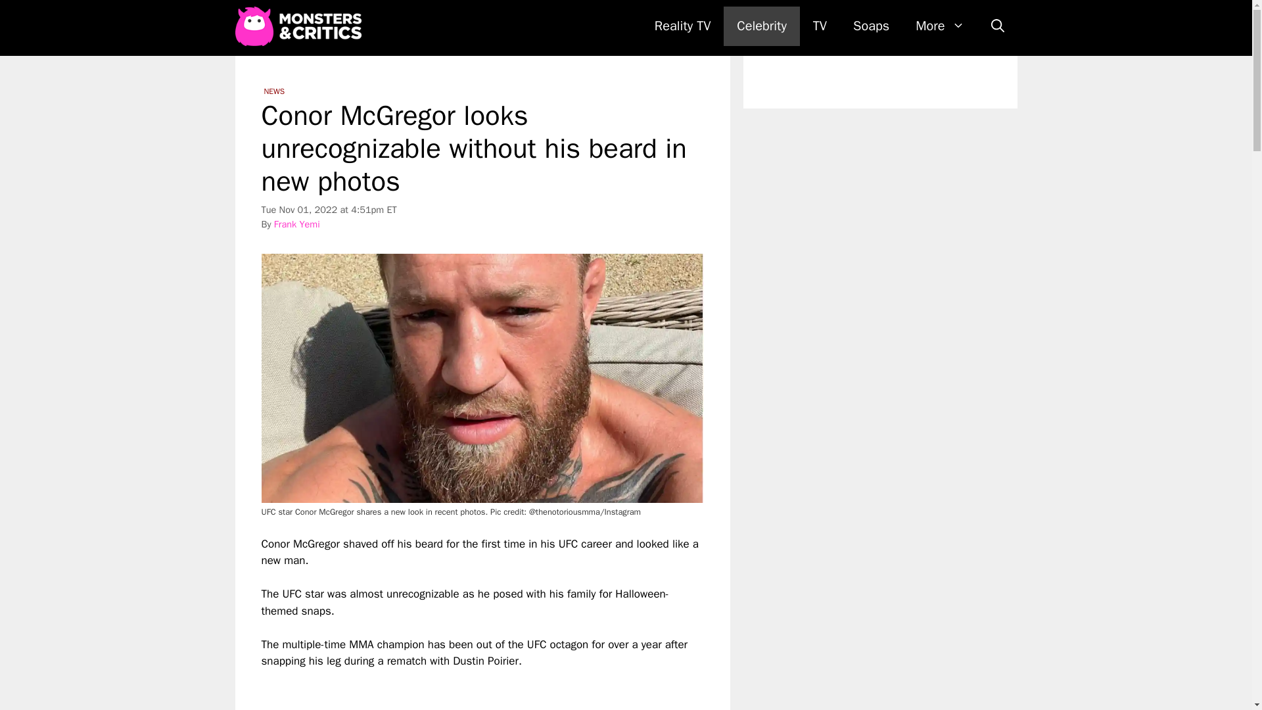 This screenshot has height=710, width=1262. I want to click on Soaps, so click(871, 26).